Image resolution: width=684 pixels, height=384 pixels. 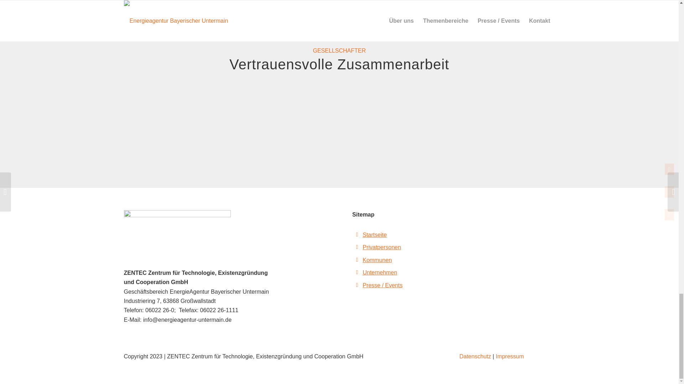 What do you see at coordinates (382, 247) in the screenshot?
I see `Privatpersonen` at bounding box center [382, 247].